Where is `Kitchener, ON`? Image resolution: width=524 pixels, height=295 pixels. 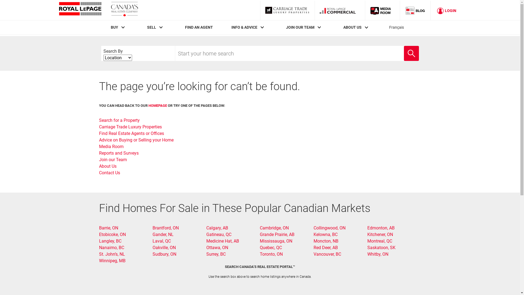 Kitchener, ON is located at coordinates (380, 234).